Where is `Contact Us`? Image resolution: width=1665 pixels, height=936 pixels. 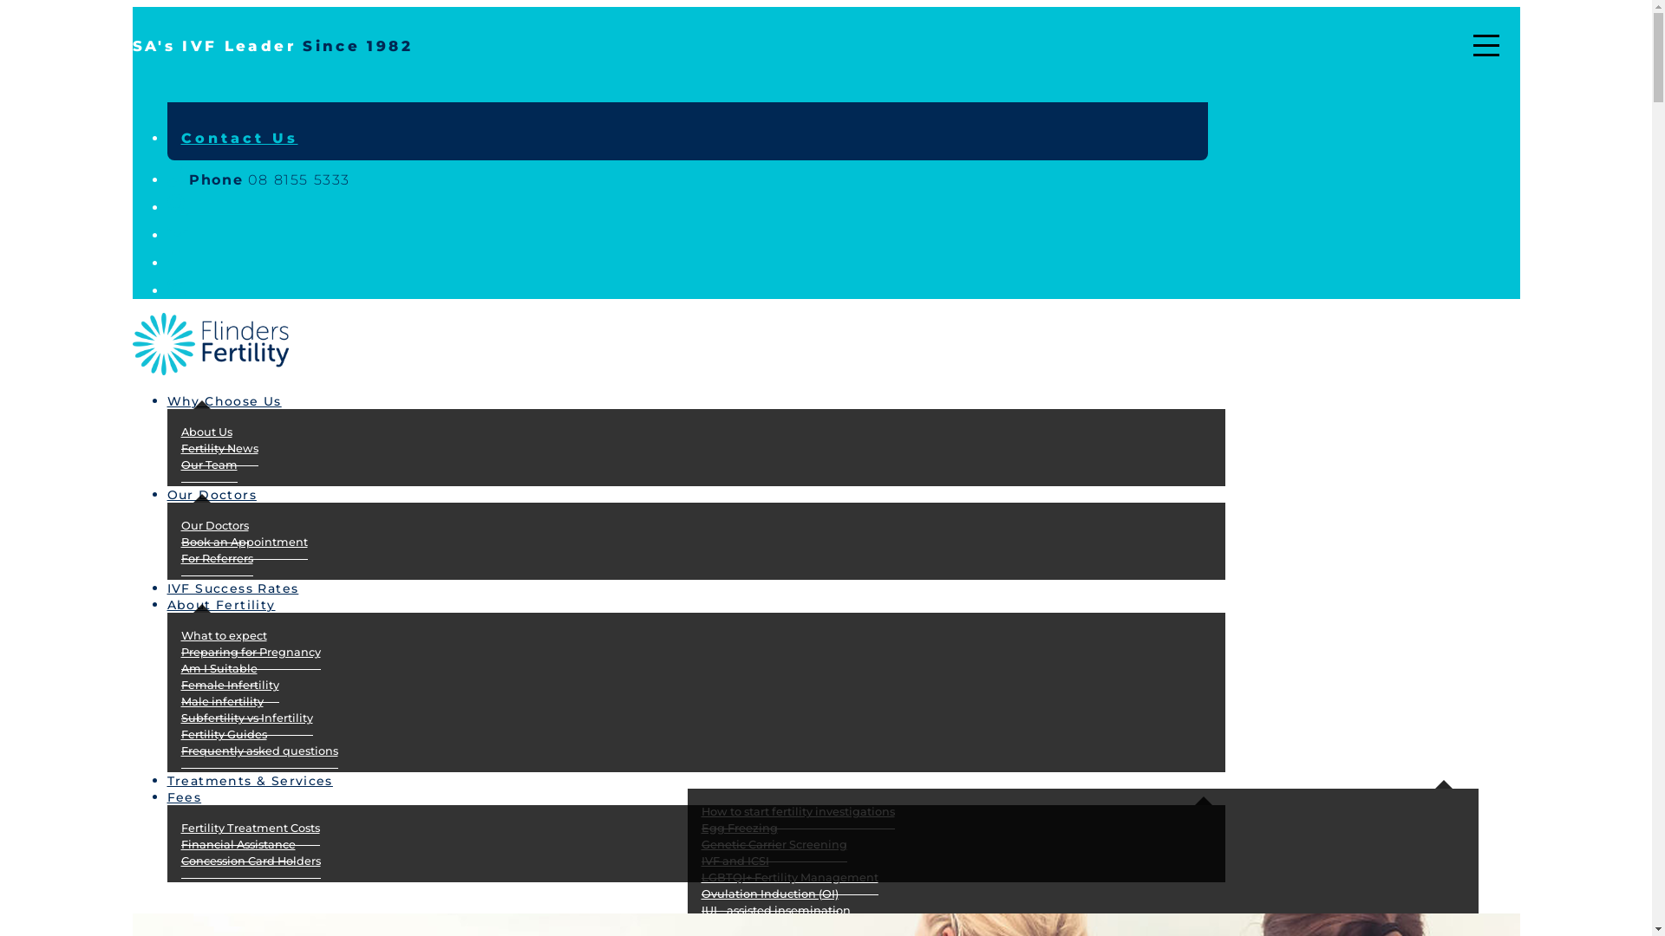
Contact Us is located at coordinates (239, 139).